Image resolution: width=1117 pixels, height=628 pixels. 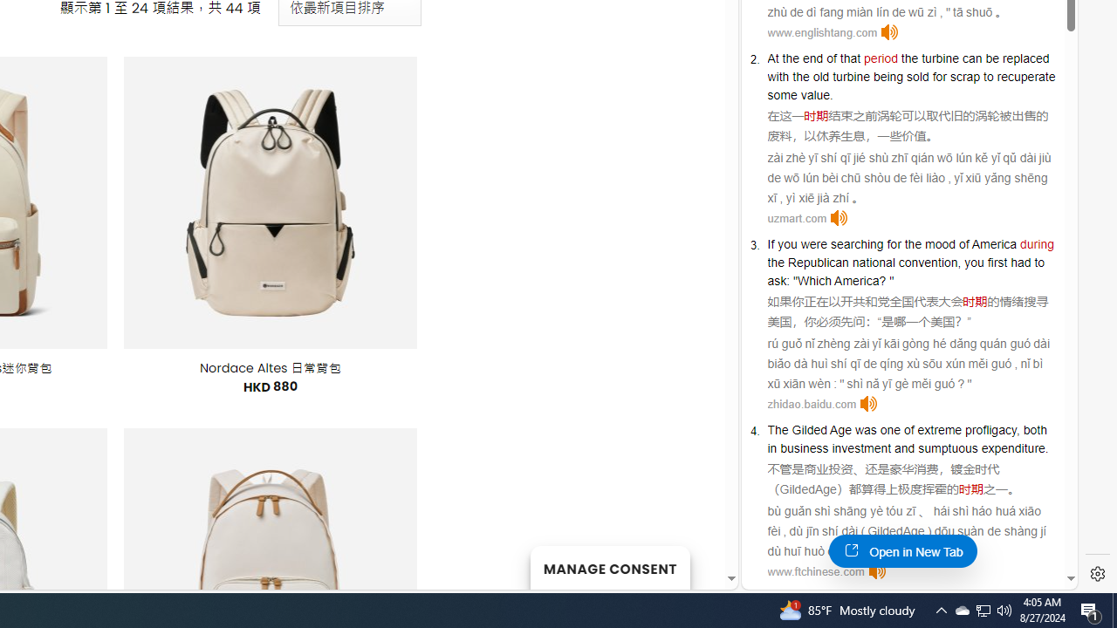 I want to click on some, so click(x=782, y=94).